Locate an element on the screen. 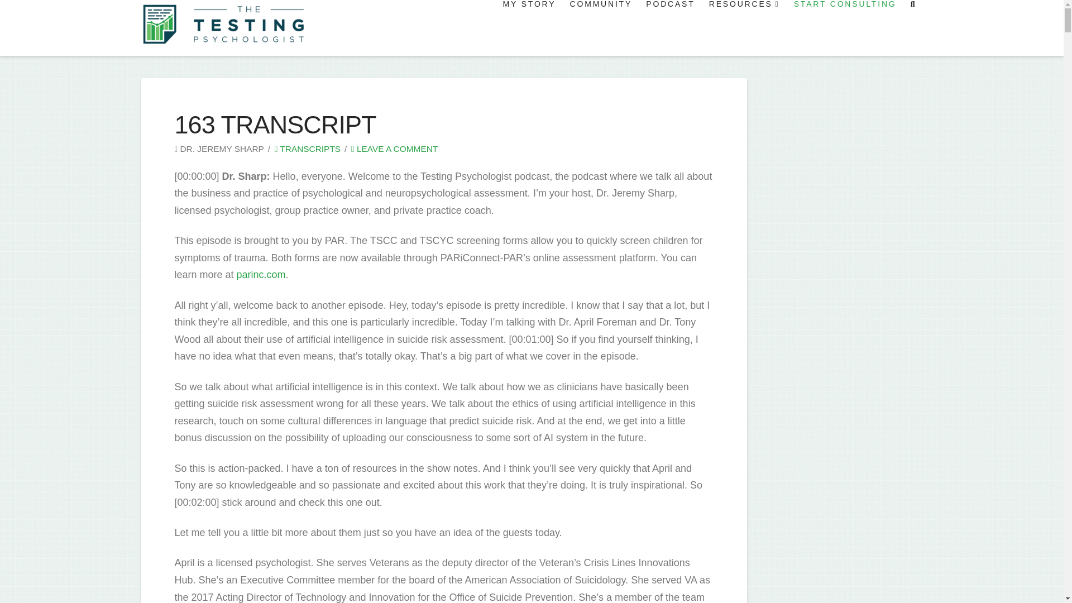  MY STORY is located at coordinates (528, 28).